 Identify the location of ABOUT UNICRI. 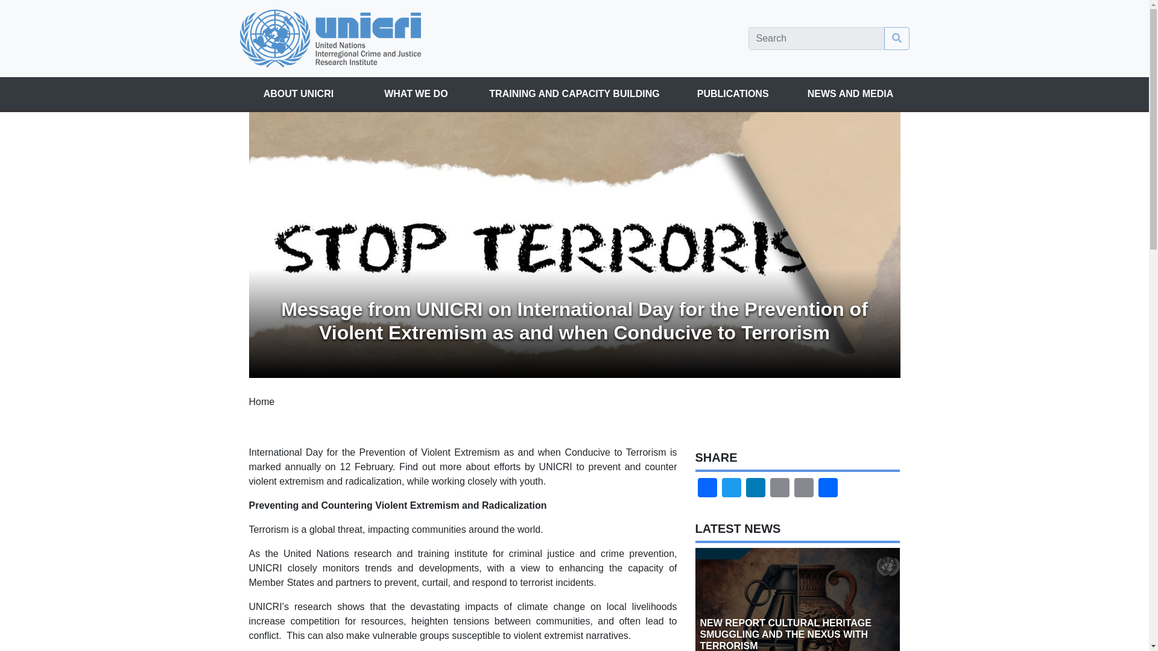
(299, 94).